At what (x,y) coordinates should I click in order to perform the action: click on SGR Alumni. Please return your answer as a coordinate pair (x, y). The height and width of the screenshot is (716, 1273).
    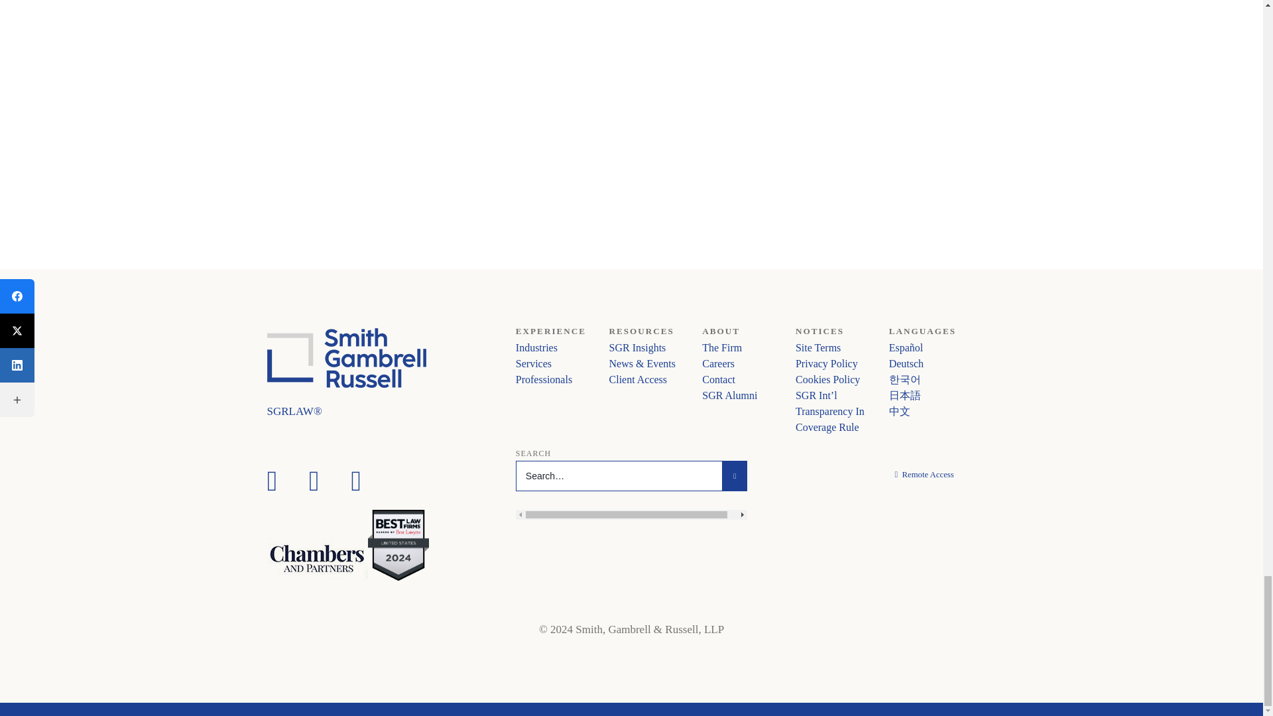
    Looking at the image, I should click on (729, 395).